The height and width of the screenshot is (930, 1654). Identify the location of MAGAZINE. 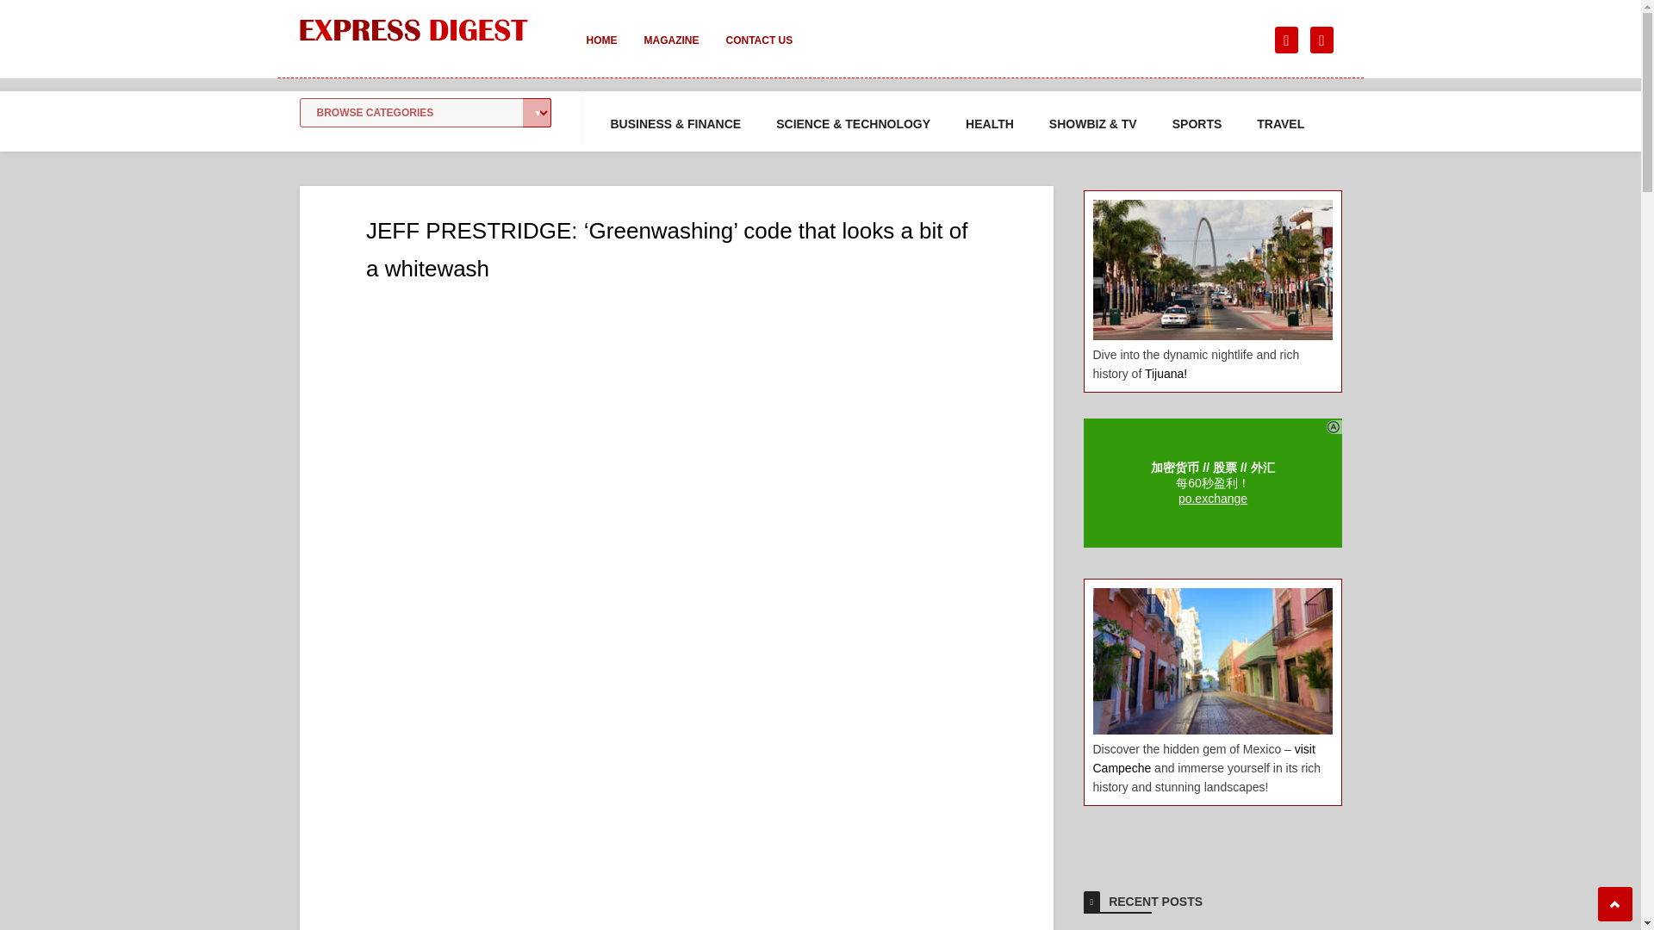
(671, 52).